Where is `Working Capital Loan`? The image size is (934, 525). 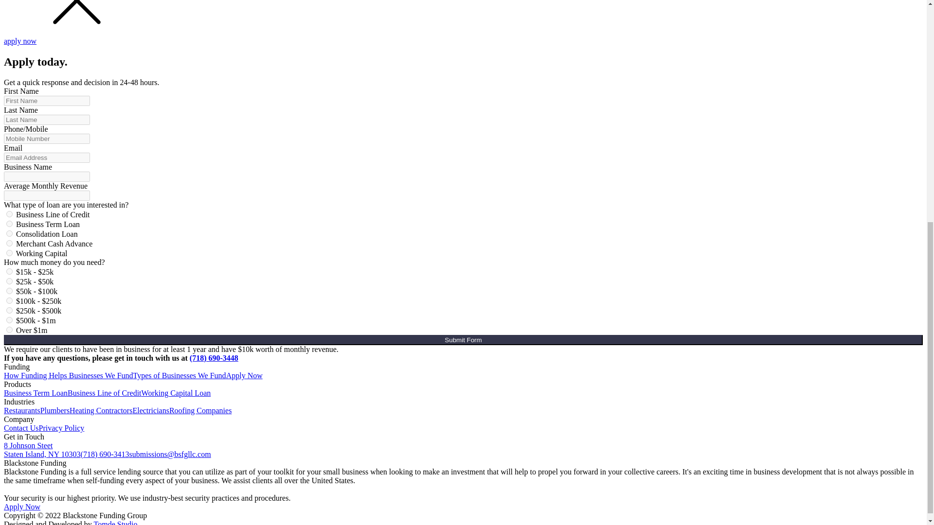
Working Capital Loan is located at coordinates (10, 224).